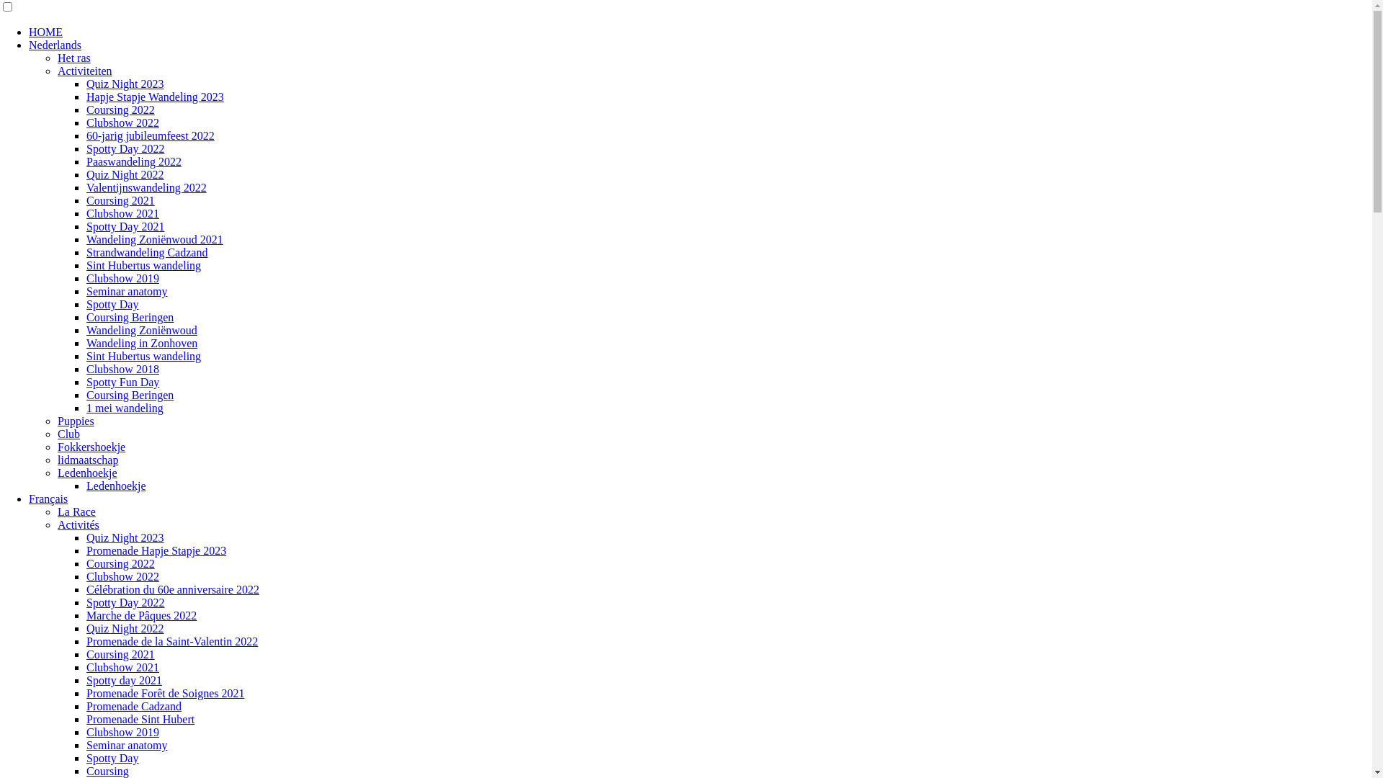  What do you see at coordinates (142, 343) in the screenshot?
I see `Wandeling in Zonhoven` at bounding box center [142, 343].